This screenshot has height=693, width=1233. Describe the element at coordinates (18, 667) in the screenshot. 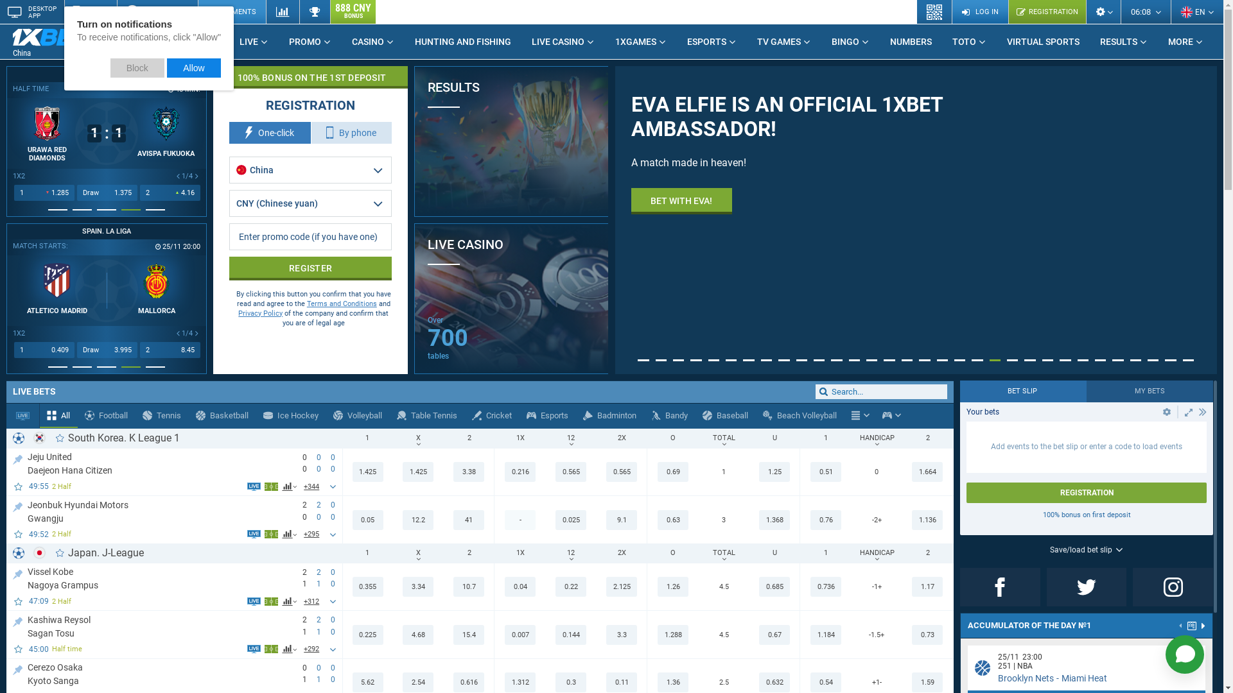

I see `TOP` at that location.